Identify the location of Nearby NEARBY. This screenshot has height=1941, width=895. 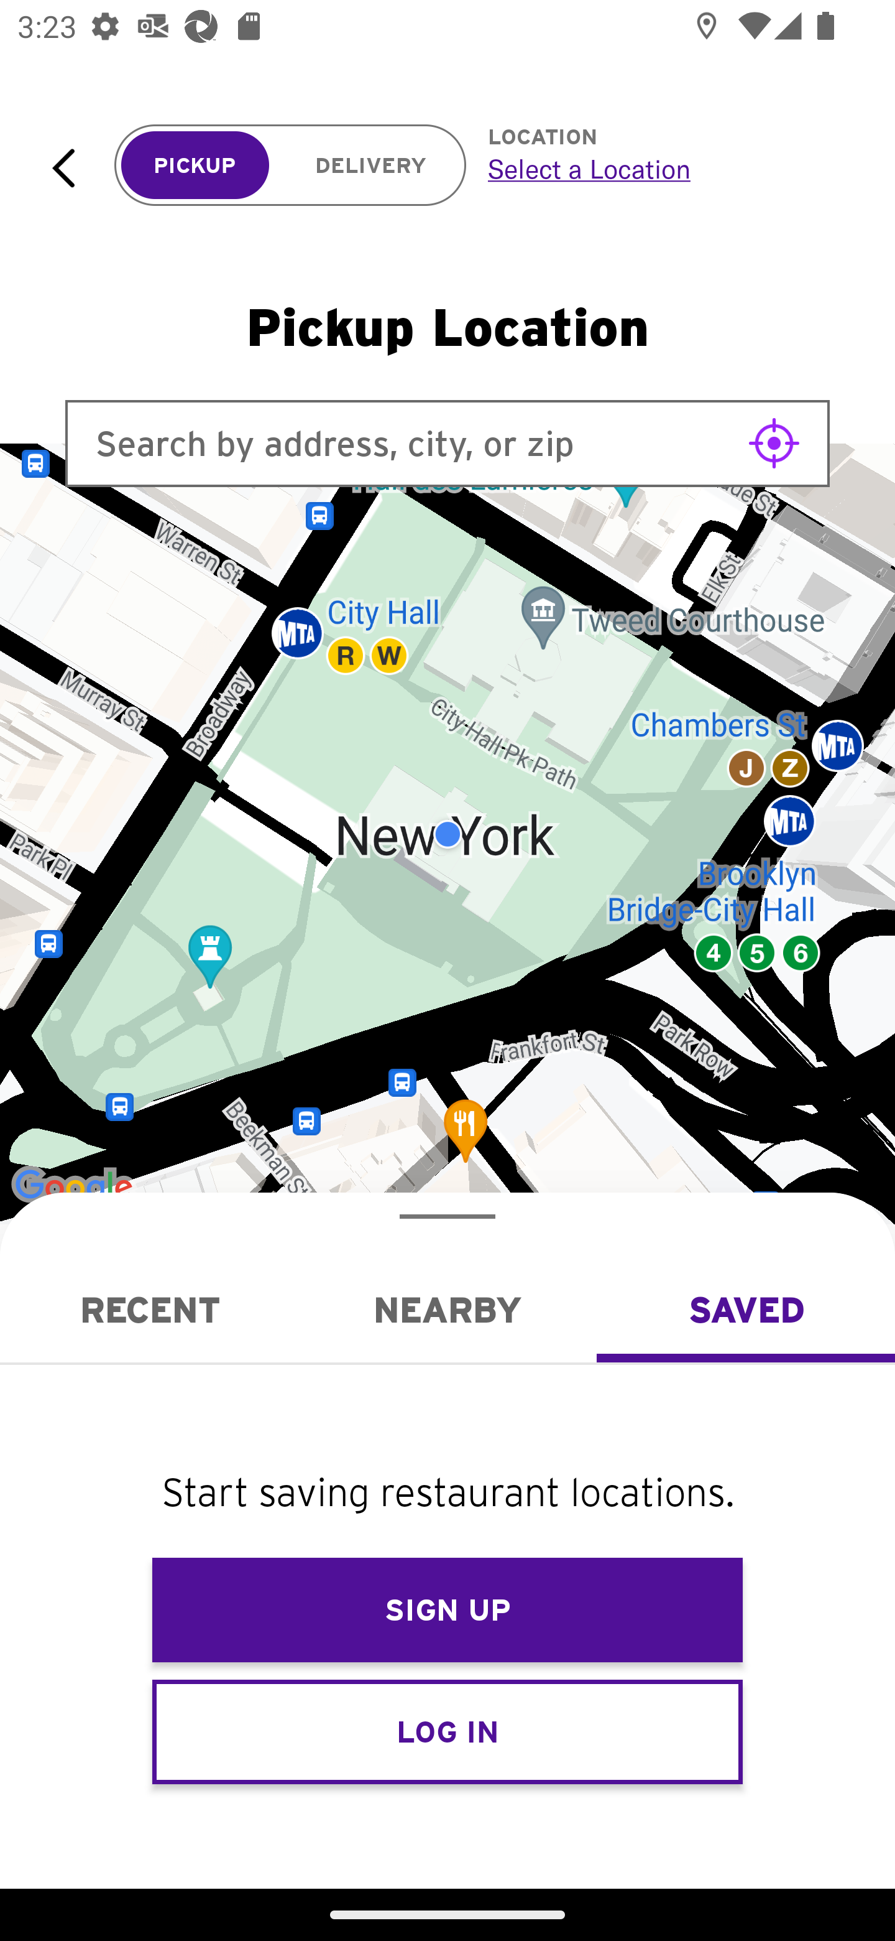
(447, 1310).